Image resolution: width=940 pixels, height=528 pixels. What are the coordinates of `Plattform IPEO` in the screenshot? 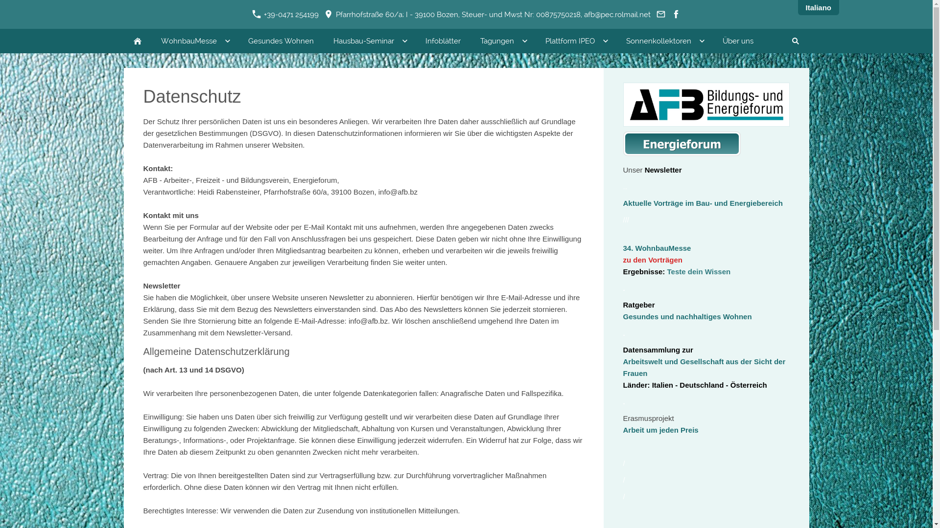 It's located at (576, 41).